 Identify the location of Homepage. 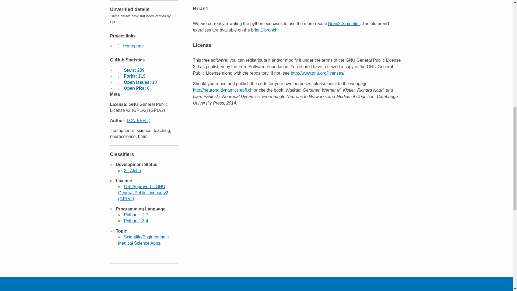
(130, 46).